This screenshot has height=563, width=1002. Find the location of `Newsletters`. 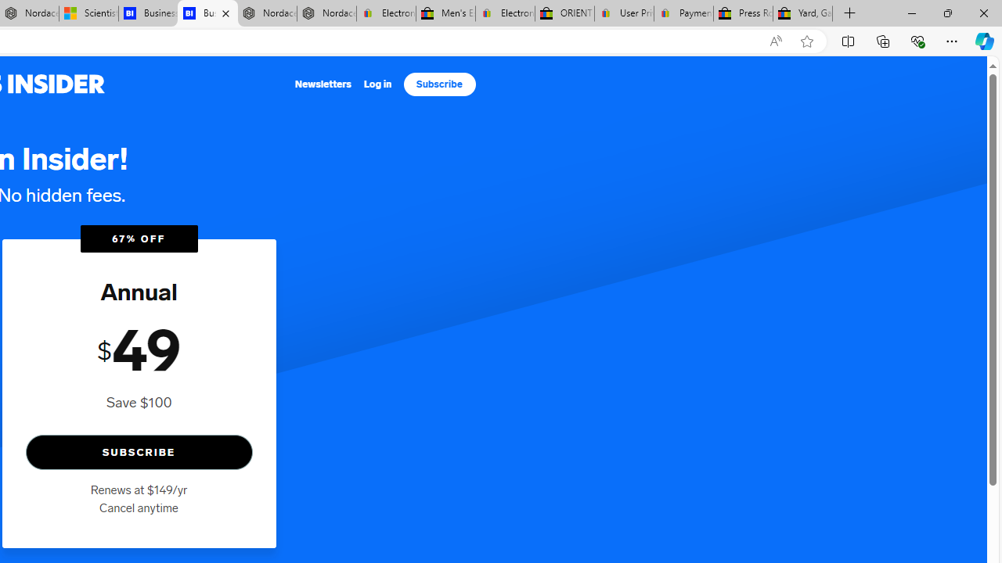

Newsletters is located at coordinates (324, 84).